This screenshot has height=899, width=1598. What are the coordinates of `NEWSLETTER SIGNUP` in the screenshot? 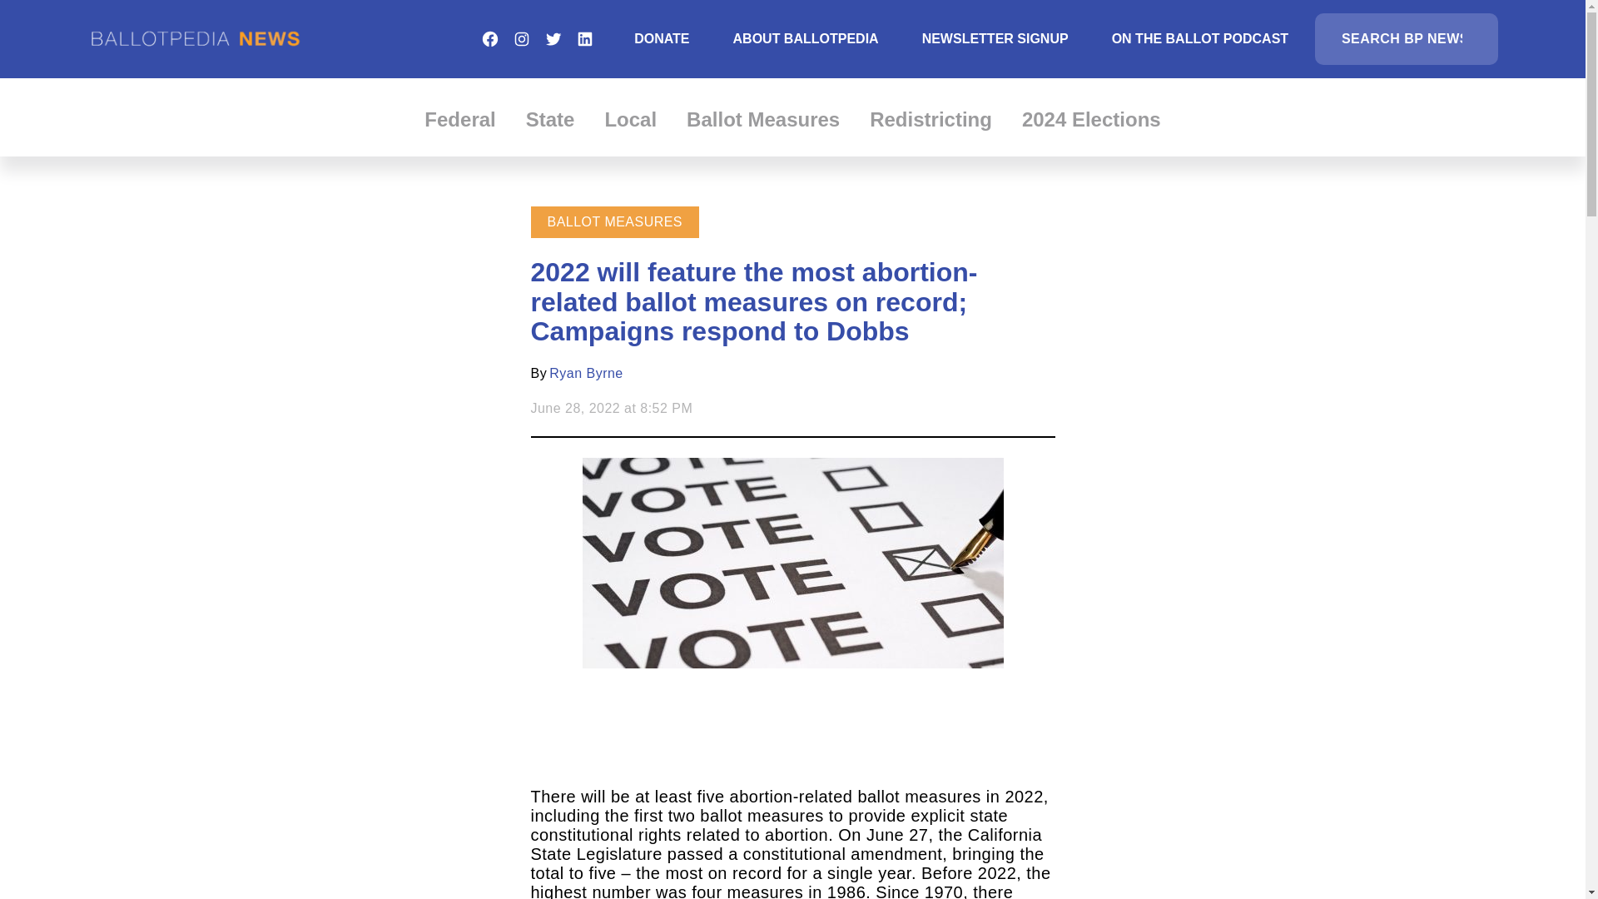 It's located at (995, 38).